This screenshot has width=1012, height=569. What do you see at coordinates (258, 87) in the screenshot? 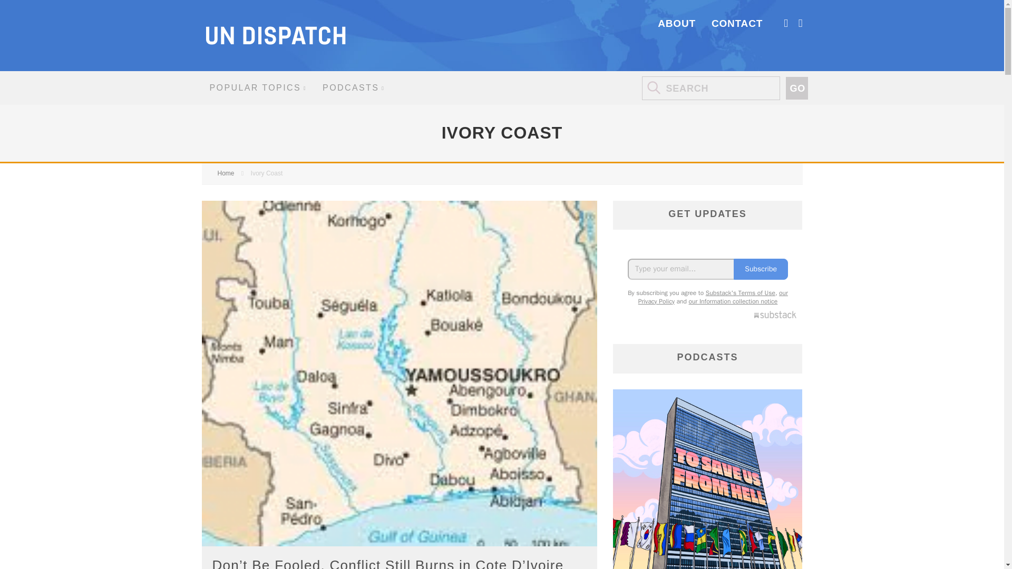
I see `POPULAR TOPICS` at bounding box center [258, 87].